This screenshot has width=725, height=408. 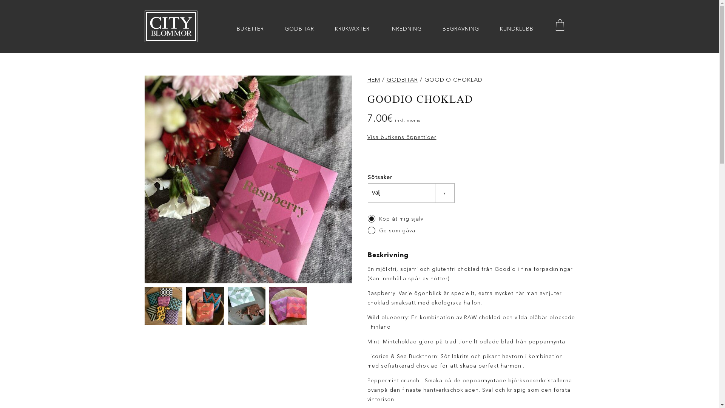 I want to click on City Blommor, so click(x=171, y=26).